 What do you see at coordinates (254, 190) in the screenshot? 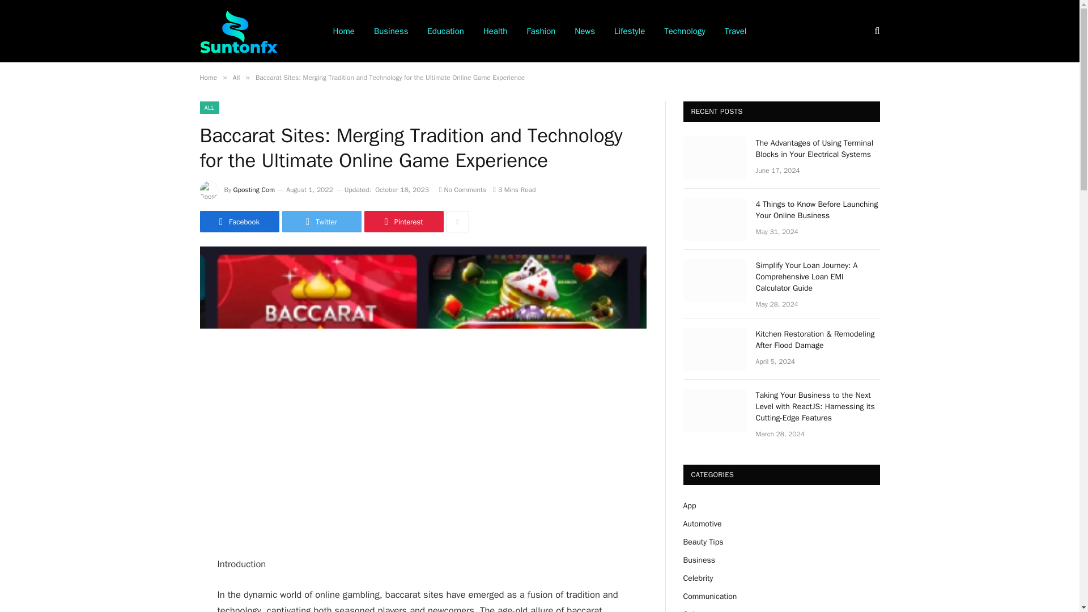
I see `Gposting Com` at bounding box center [254, 190].